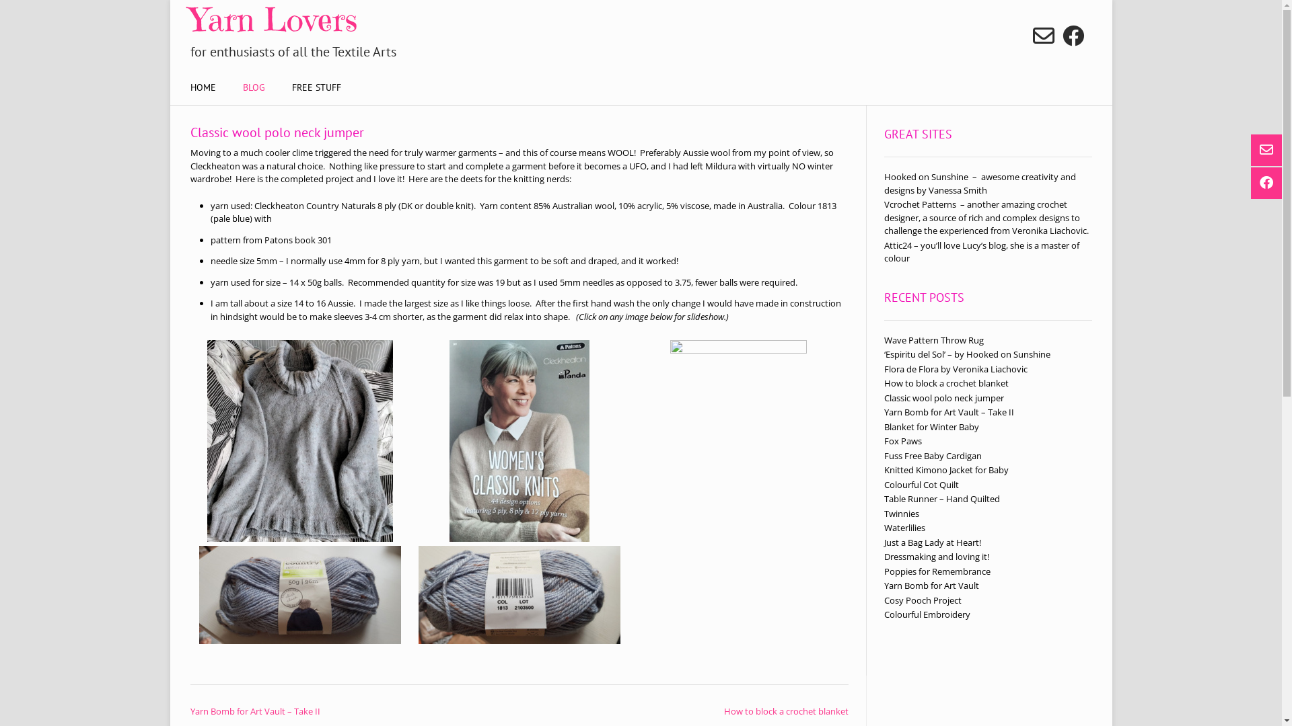 The width and height of the screenshot is (1292, 726). Describe the element at coordinates (1073, 36) in the screenshot. I see `Find Us on Facebook` at that location.